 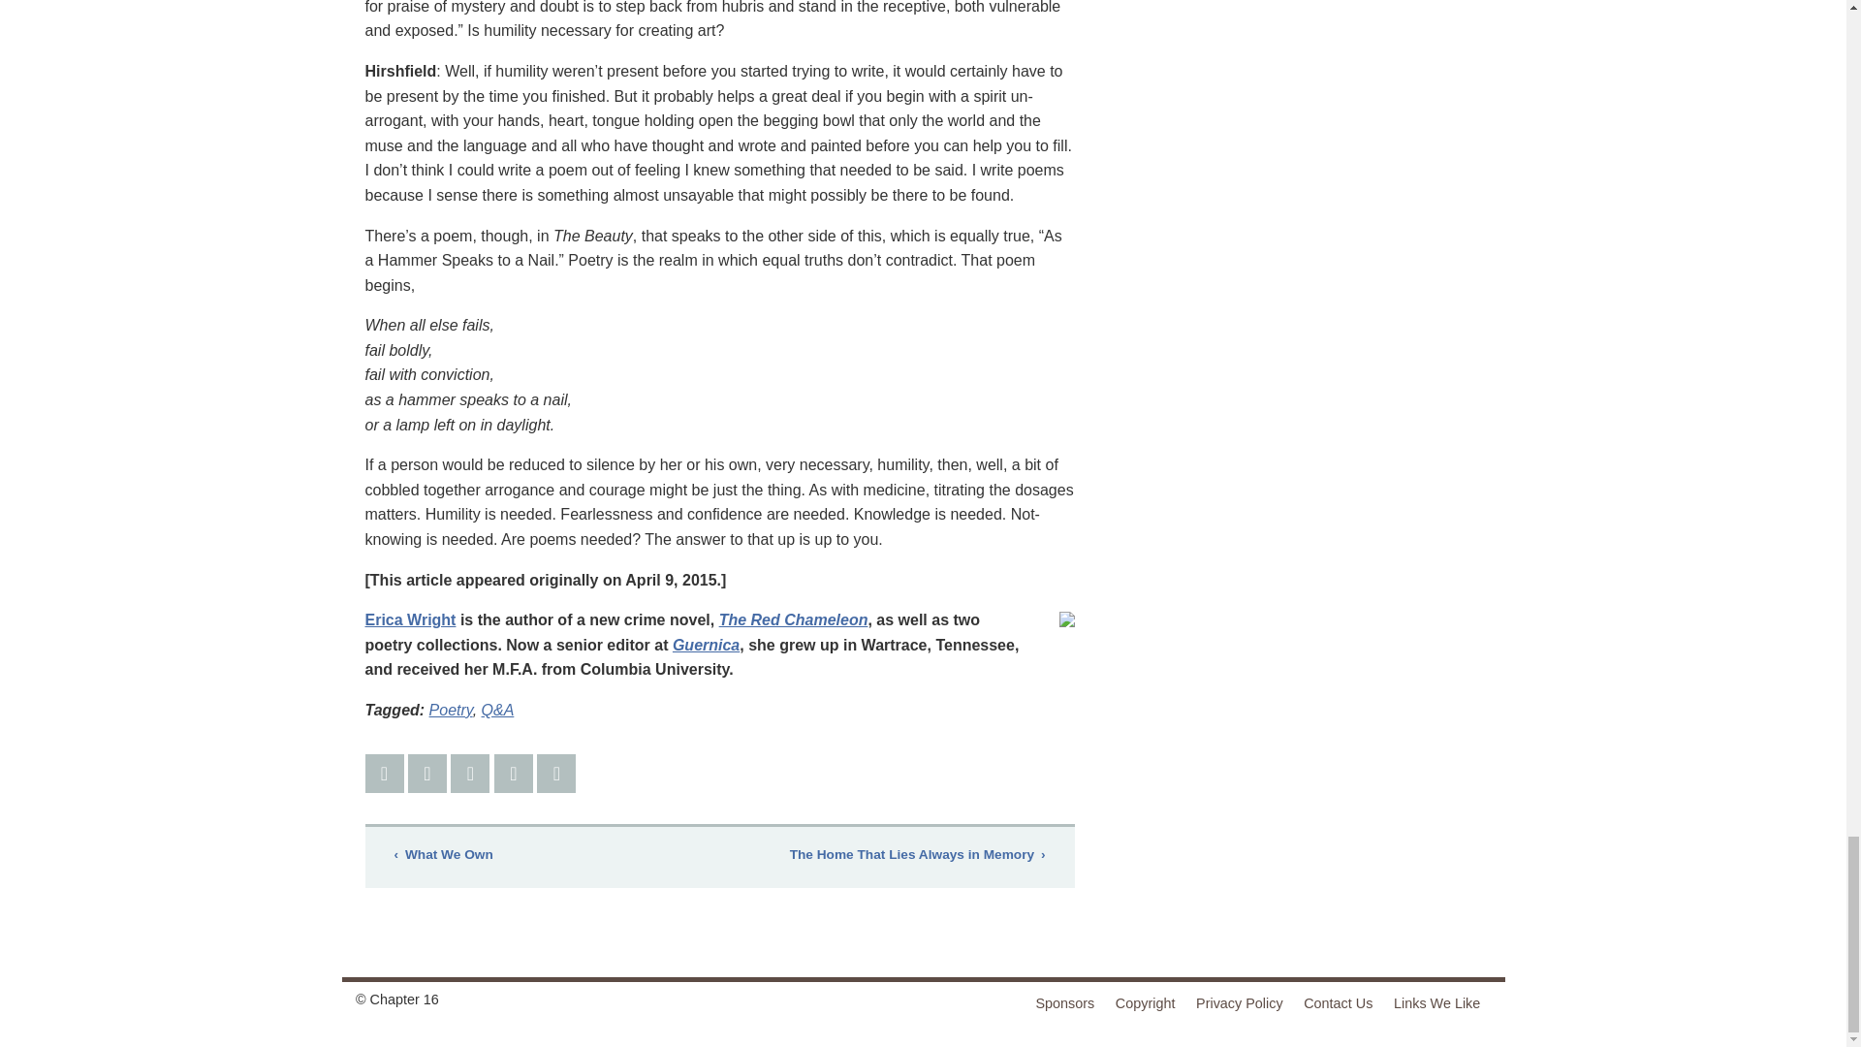 What do you see at coordinates (793, 619) in the screenshot?
I see `The Red Chameleon` at bounding box center [793, 619].